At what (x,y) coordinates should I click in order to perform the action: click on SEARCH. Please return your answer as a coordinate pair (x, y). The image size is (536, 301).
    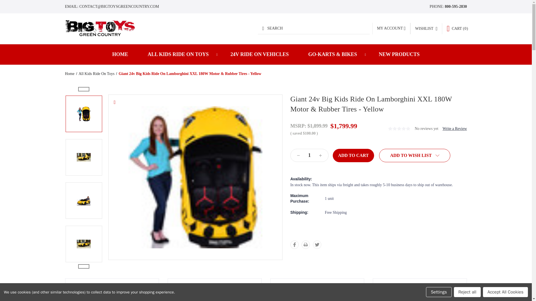
    Looking at the image, I should click on (314, 28).